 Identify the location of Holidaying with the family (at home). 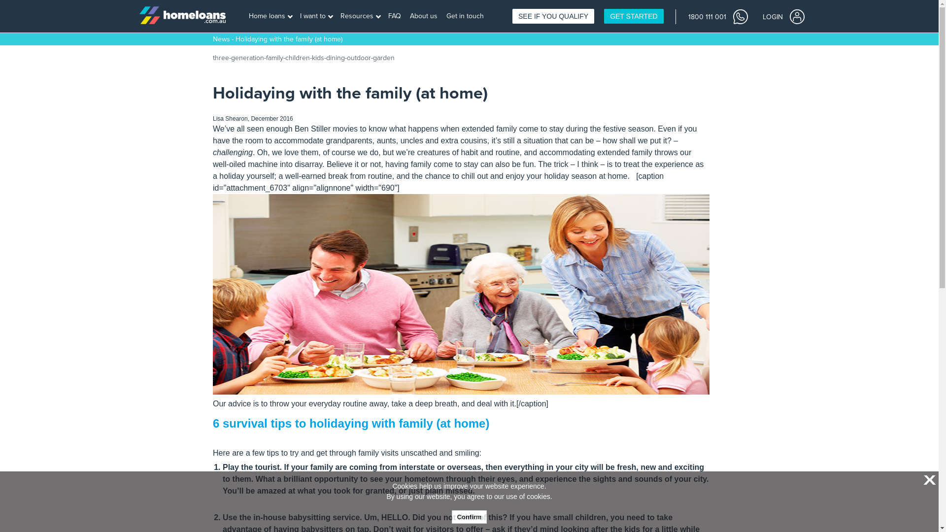
(289, 39).